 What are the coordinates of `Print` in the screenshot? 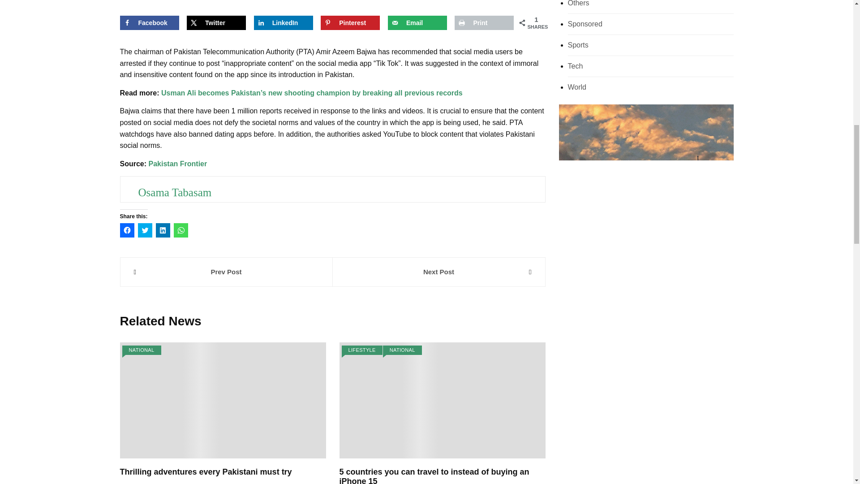 It's located at (484, 22).